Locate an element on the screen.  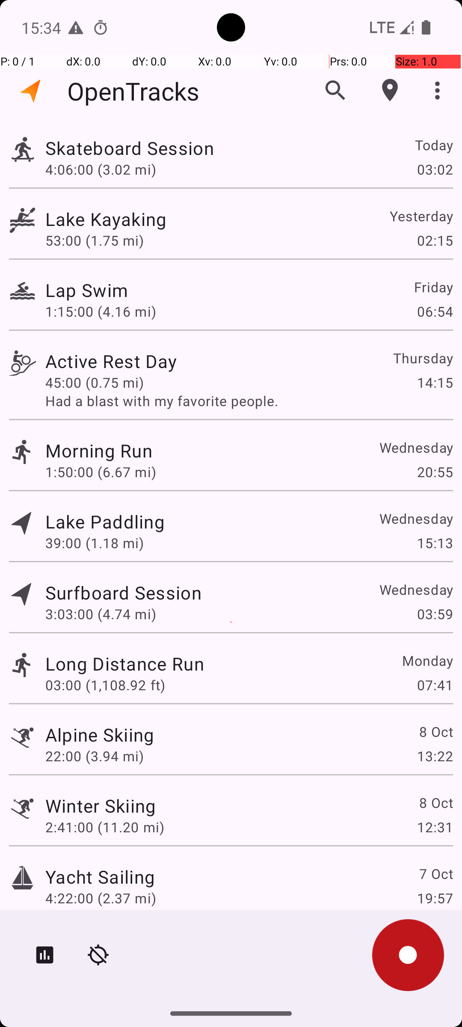
8 Oct is located at coordinates (435, 731).